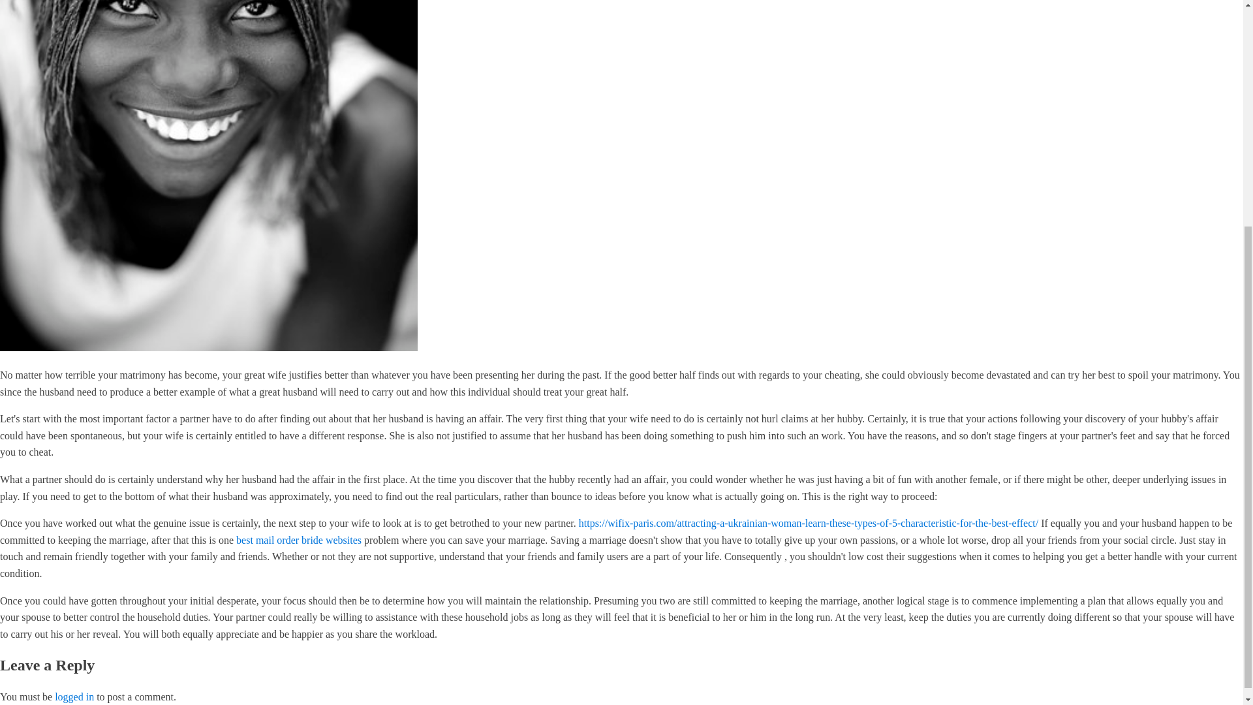  What do you see at coordinates (299, 539) in the screenshot?
I see `best mail order bride websites` at bounding box center [299, 539].